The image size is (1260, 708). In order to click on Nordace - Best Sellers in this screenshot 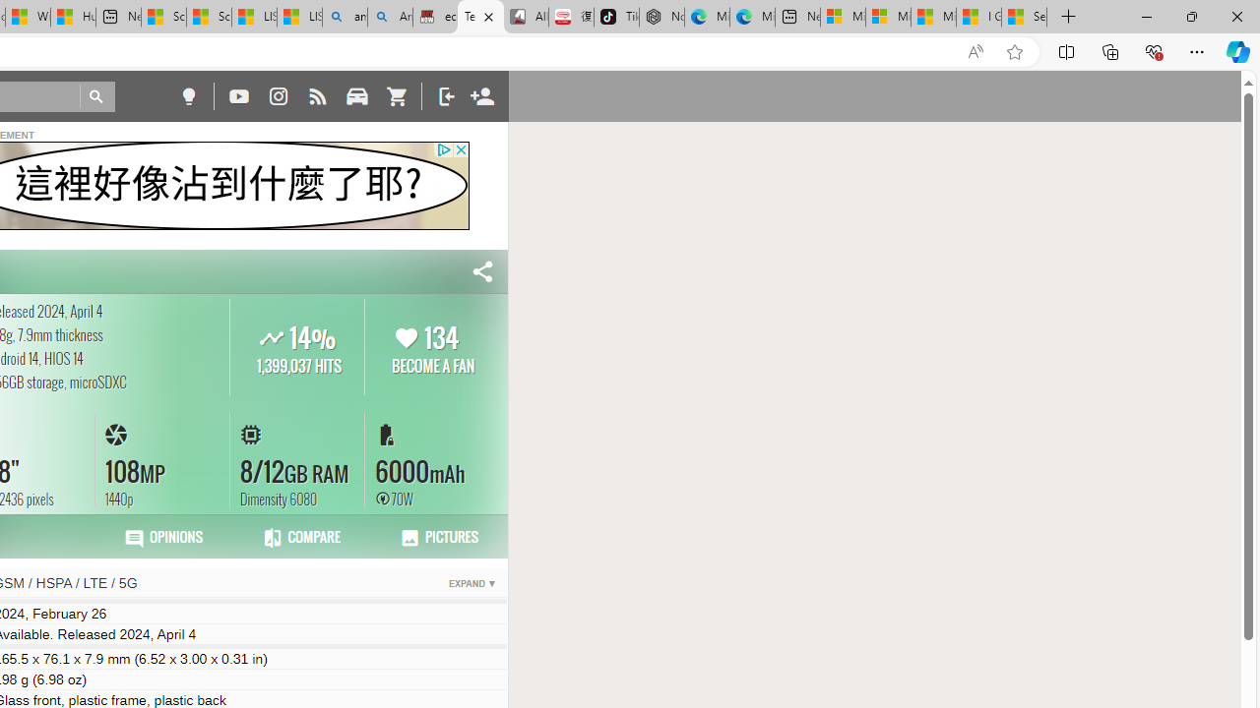, I will do `click(661, 18)`.